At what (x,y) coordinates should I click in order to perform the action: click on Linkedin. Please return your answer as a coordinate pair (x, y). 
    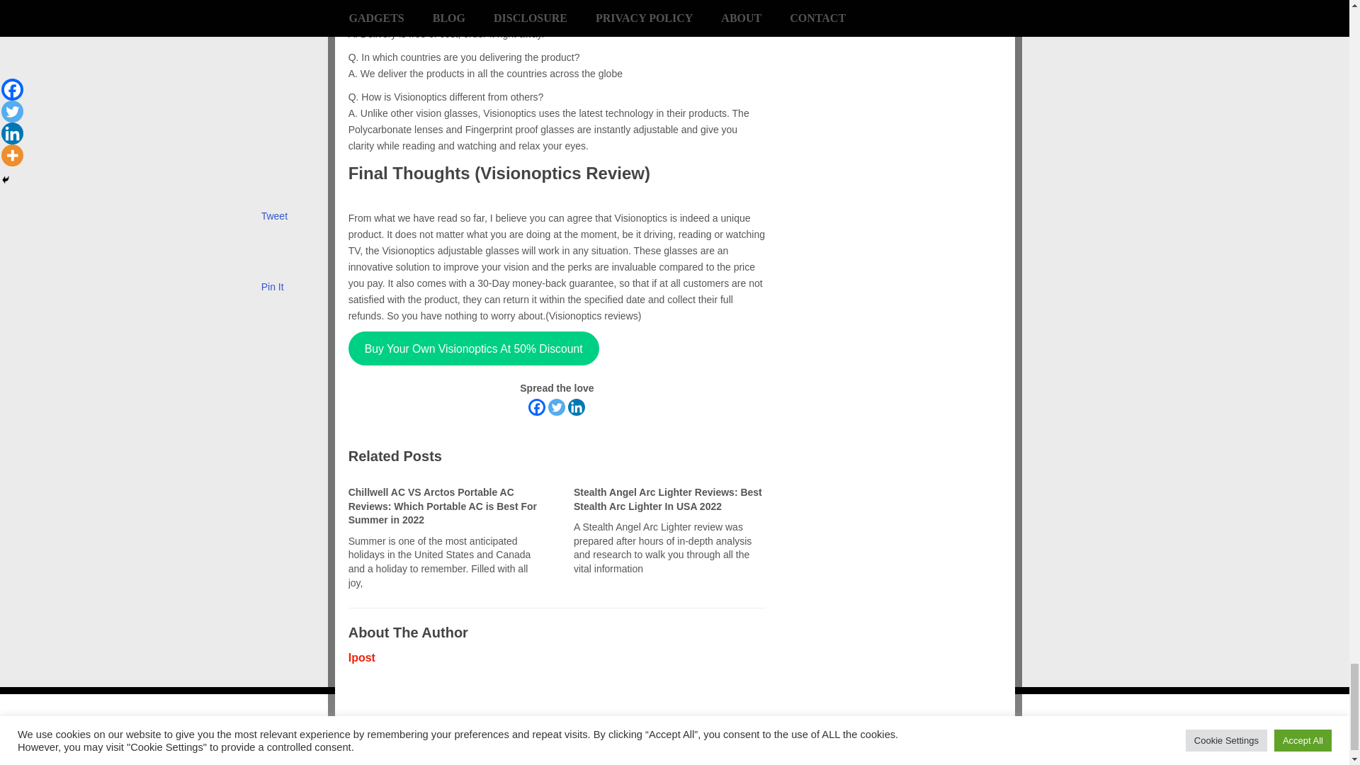
    Looking at the image, I should click on (577, 407).